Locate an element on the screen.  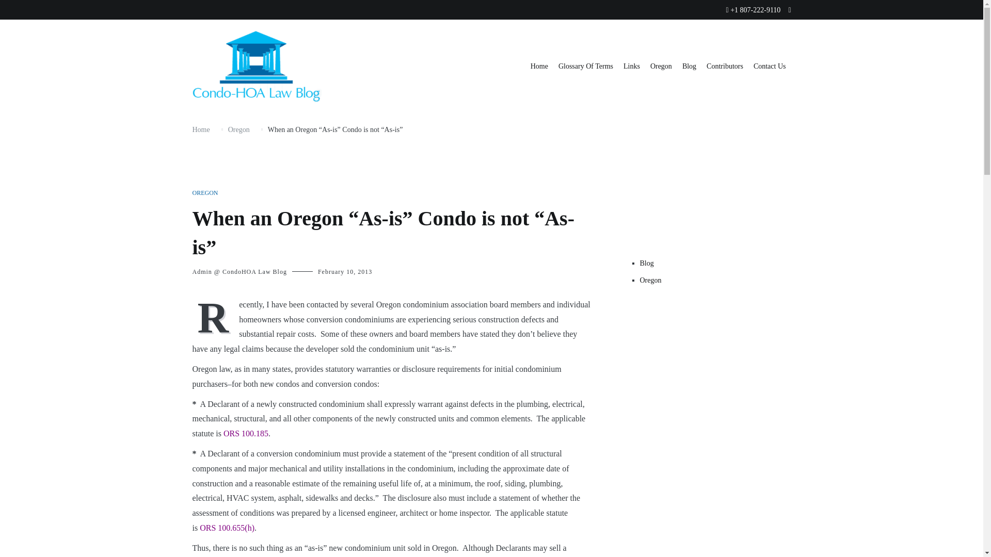
February 10, 2013 is located at coordinates (345, 271).